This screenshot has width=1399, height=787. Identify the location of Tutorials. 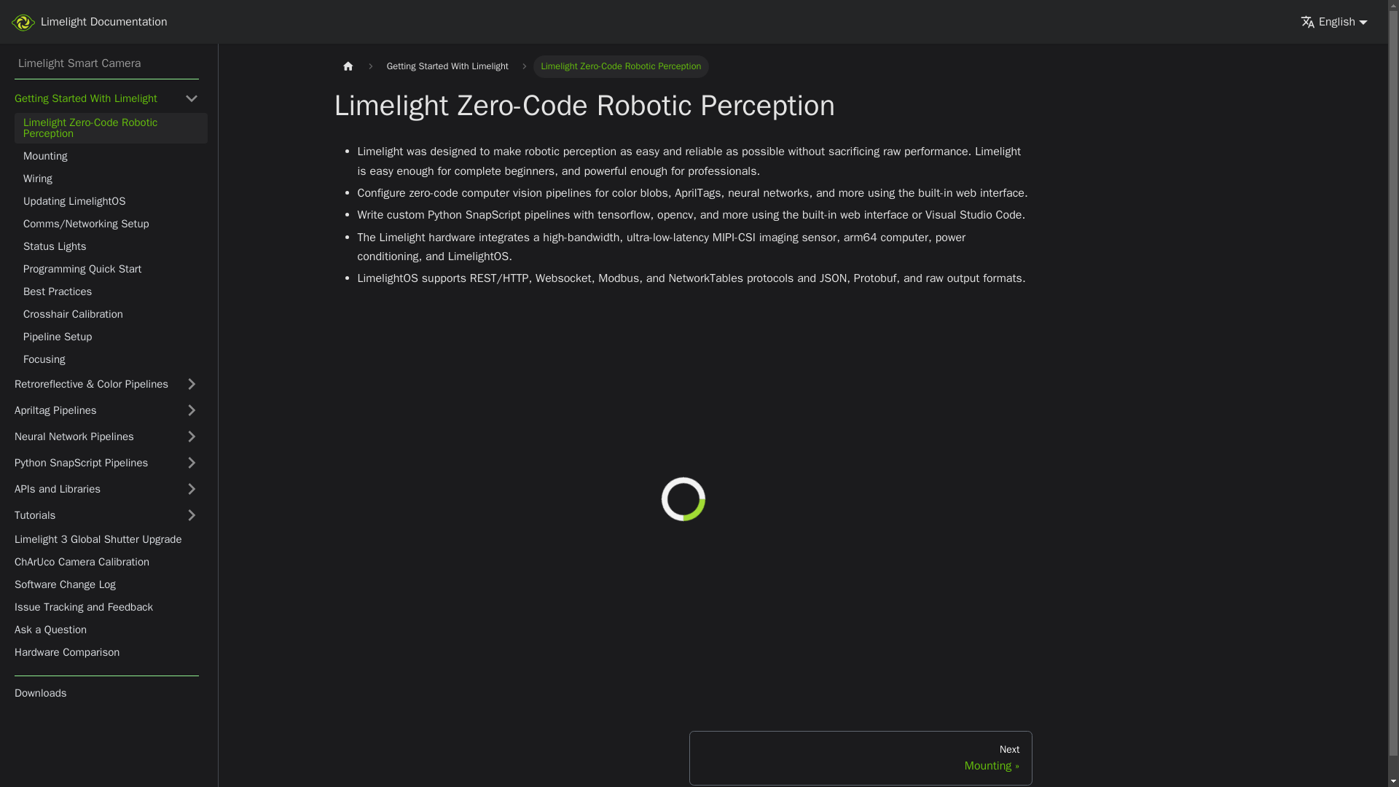
(106, 514).